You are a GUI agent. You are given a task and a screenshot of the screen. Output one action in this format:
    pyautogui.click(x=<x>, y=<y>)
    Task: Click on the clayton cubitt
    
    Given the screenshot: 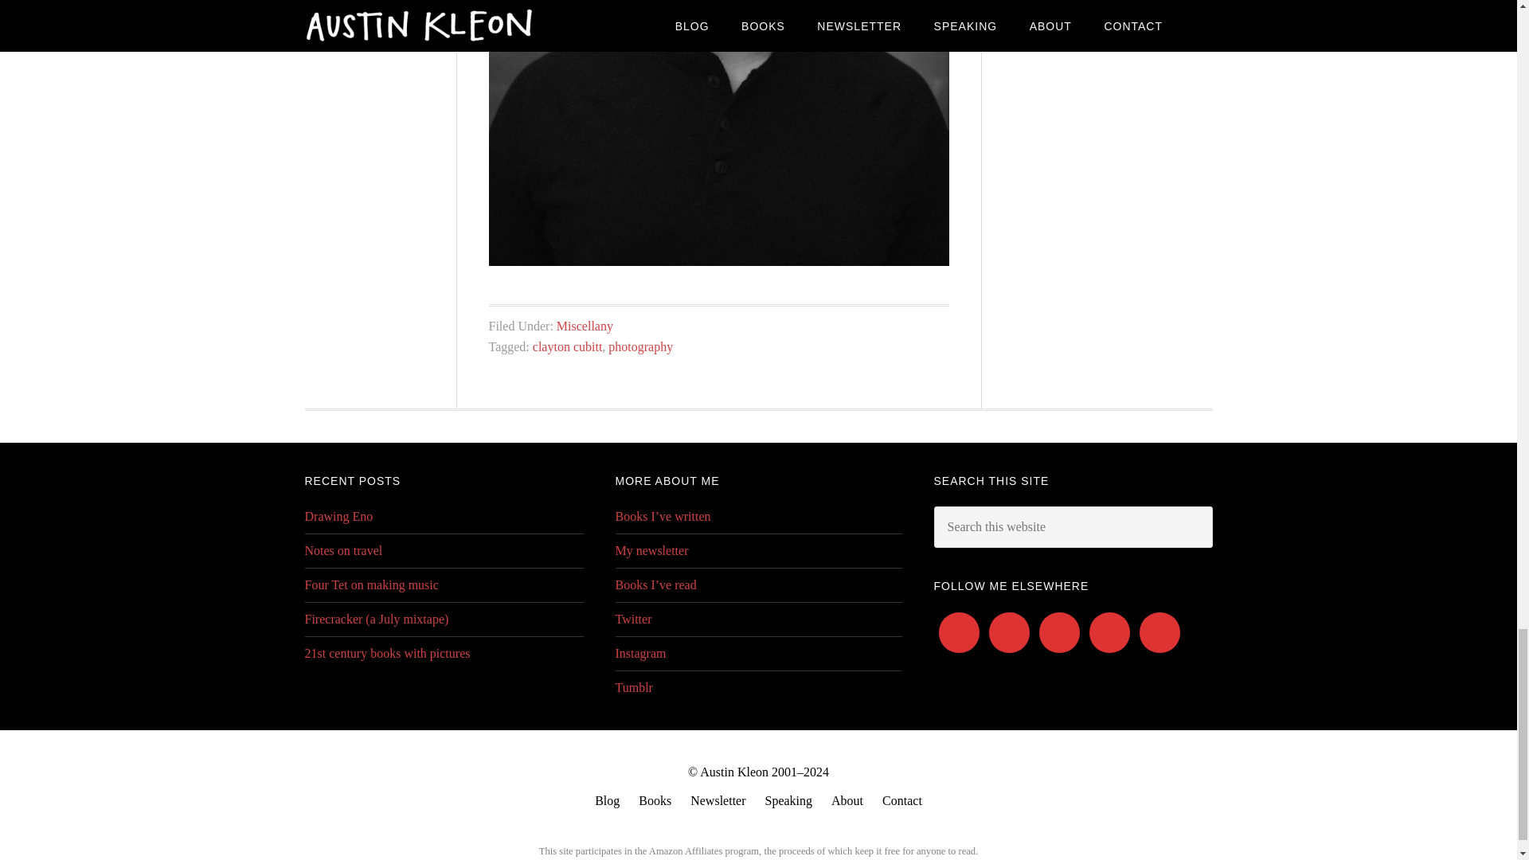 What is the action you would take?
    pyautogui.click(x=567, y=346)
    